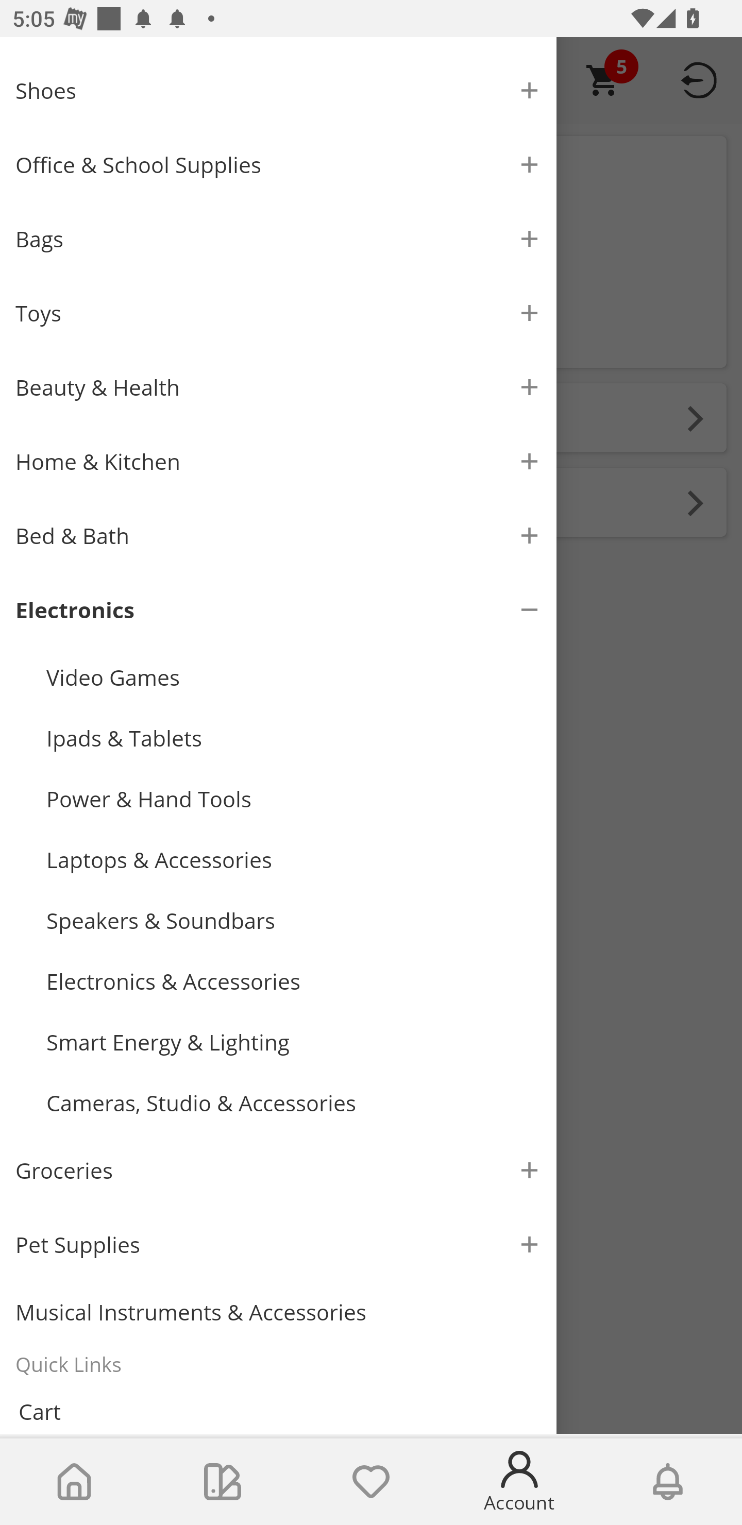 This screenshot has width=742, height=1525. What do you see at coordinates (371, 1482) in the screenshot?
I see `Wishlist` at bounding box center [371, 1482].